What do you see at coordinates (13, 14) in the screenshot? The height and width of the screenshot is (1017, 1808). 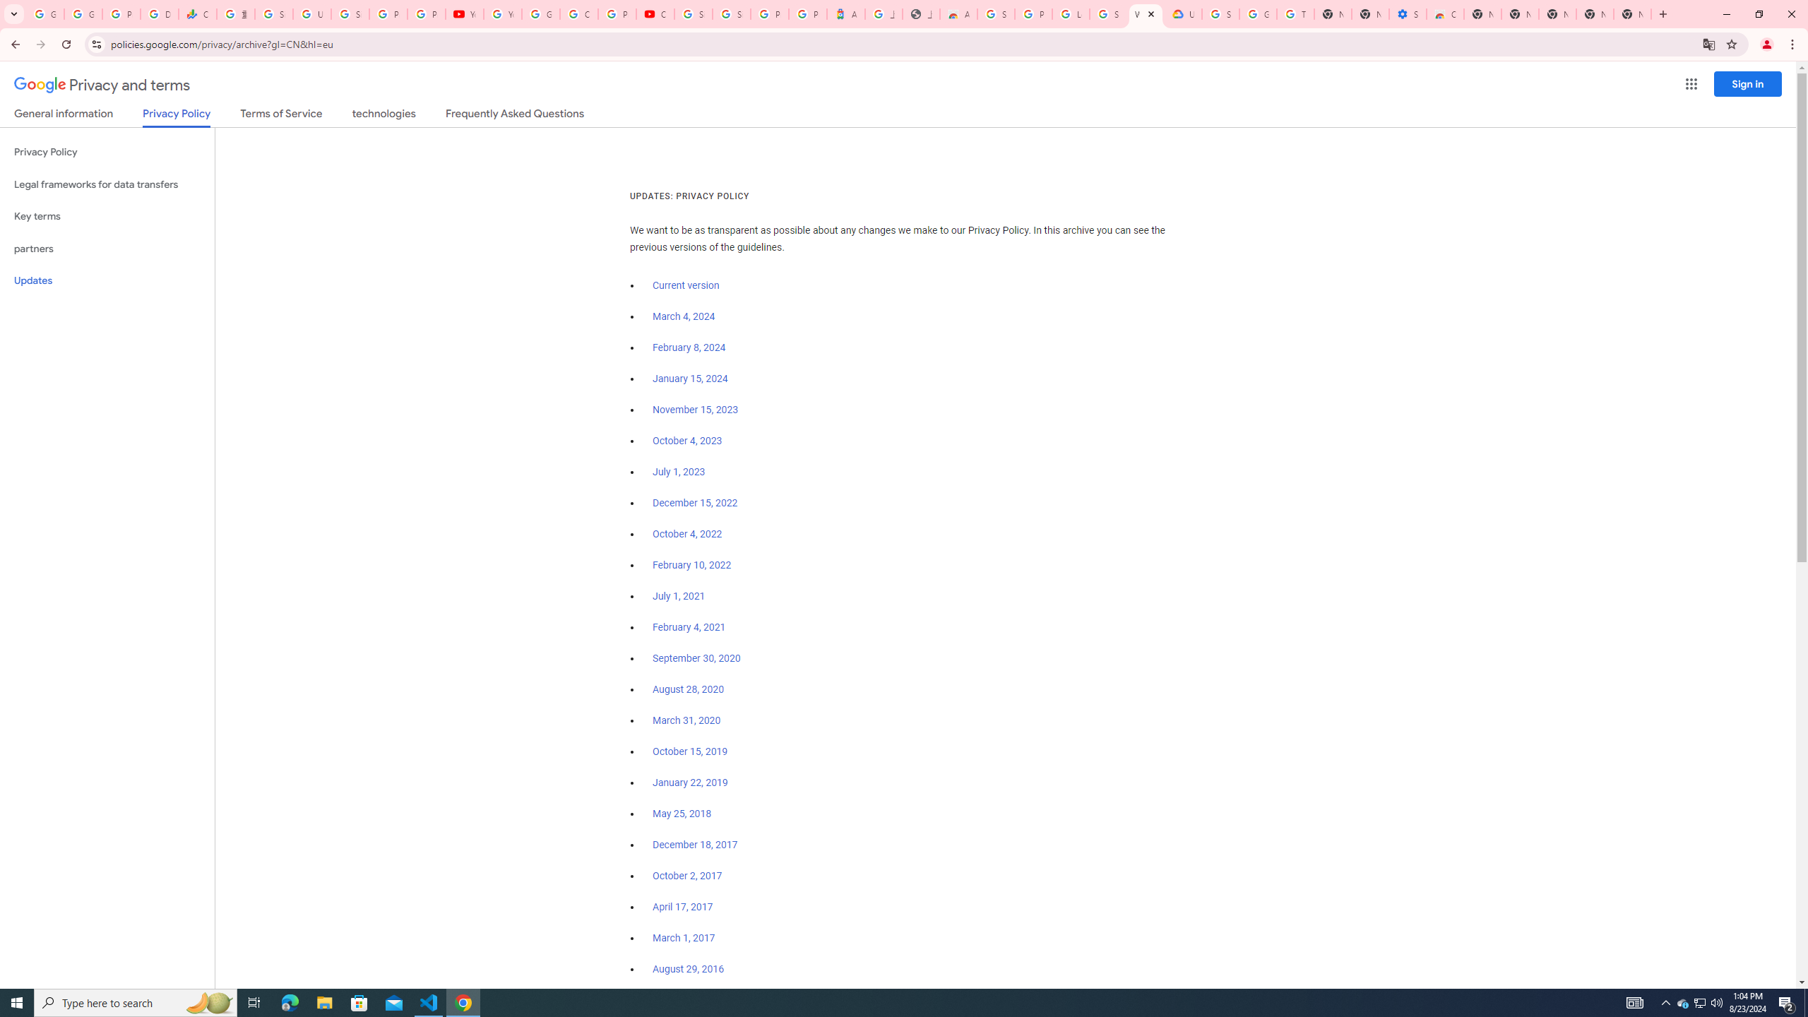 I see `Search tabs` at bounding box center [13, 14].